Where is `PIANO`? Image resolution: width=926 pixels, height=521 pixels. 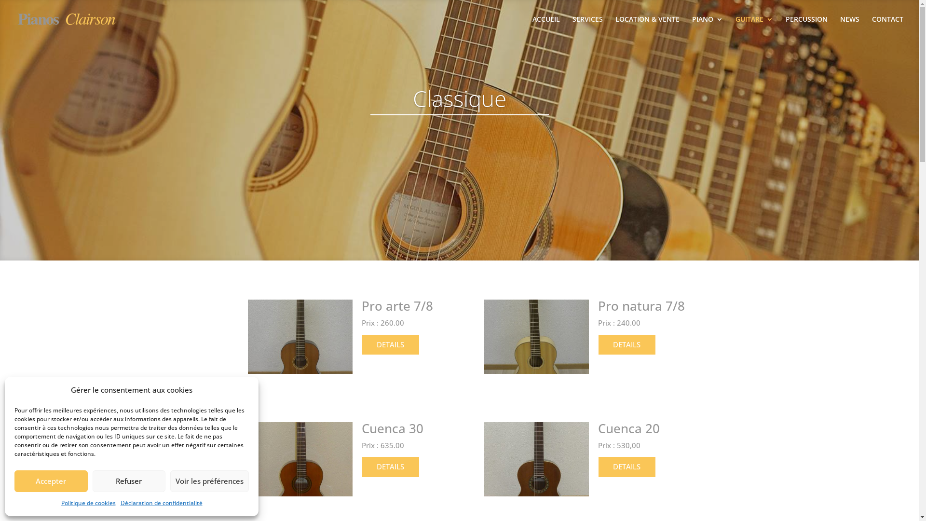 PIANO is located at coordinates (708, 27).